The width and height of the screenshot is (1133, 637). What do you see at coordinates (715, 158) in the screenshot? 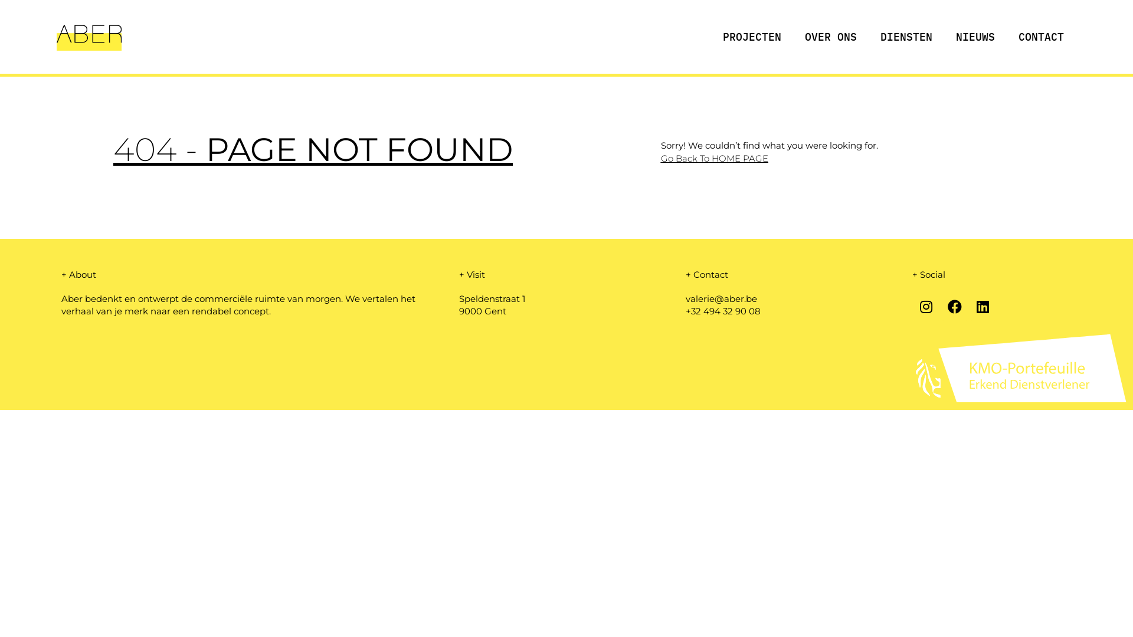
I see `Go Back To HOME PAGE` at bounding box center [715, 158].